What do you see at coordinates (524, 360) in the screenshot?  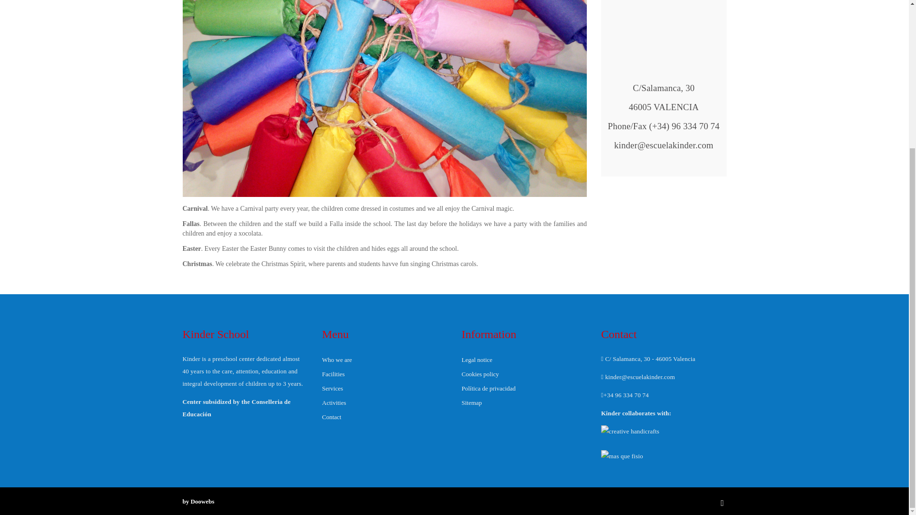 I see `Legal notice` at bounding box center [524, 360].